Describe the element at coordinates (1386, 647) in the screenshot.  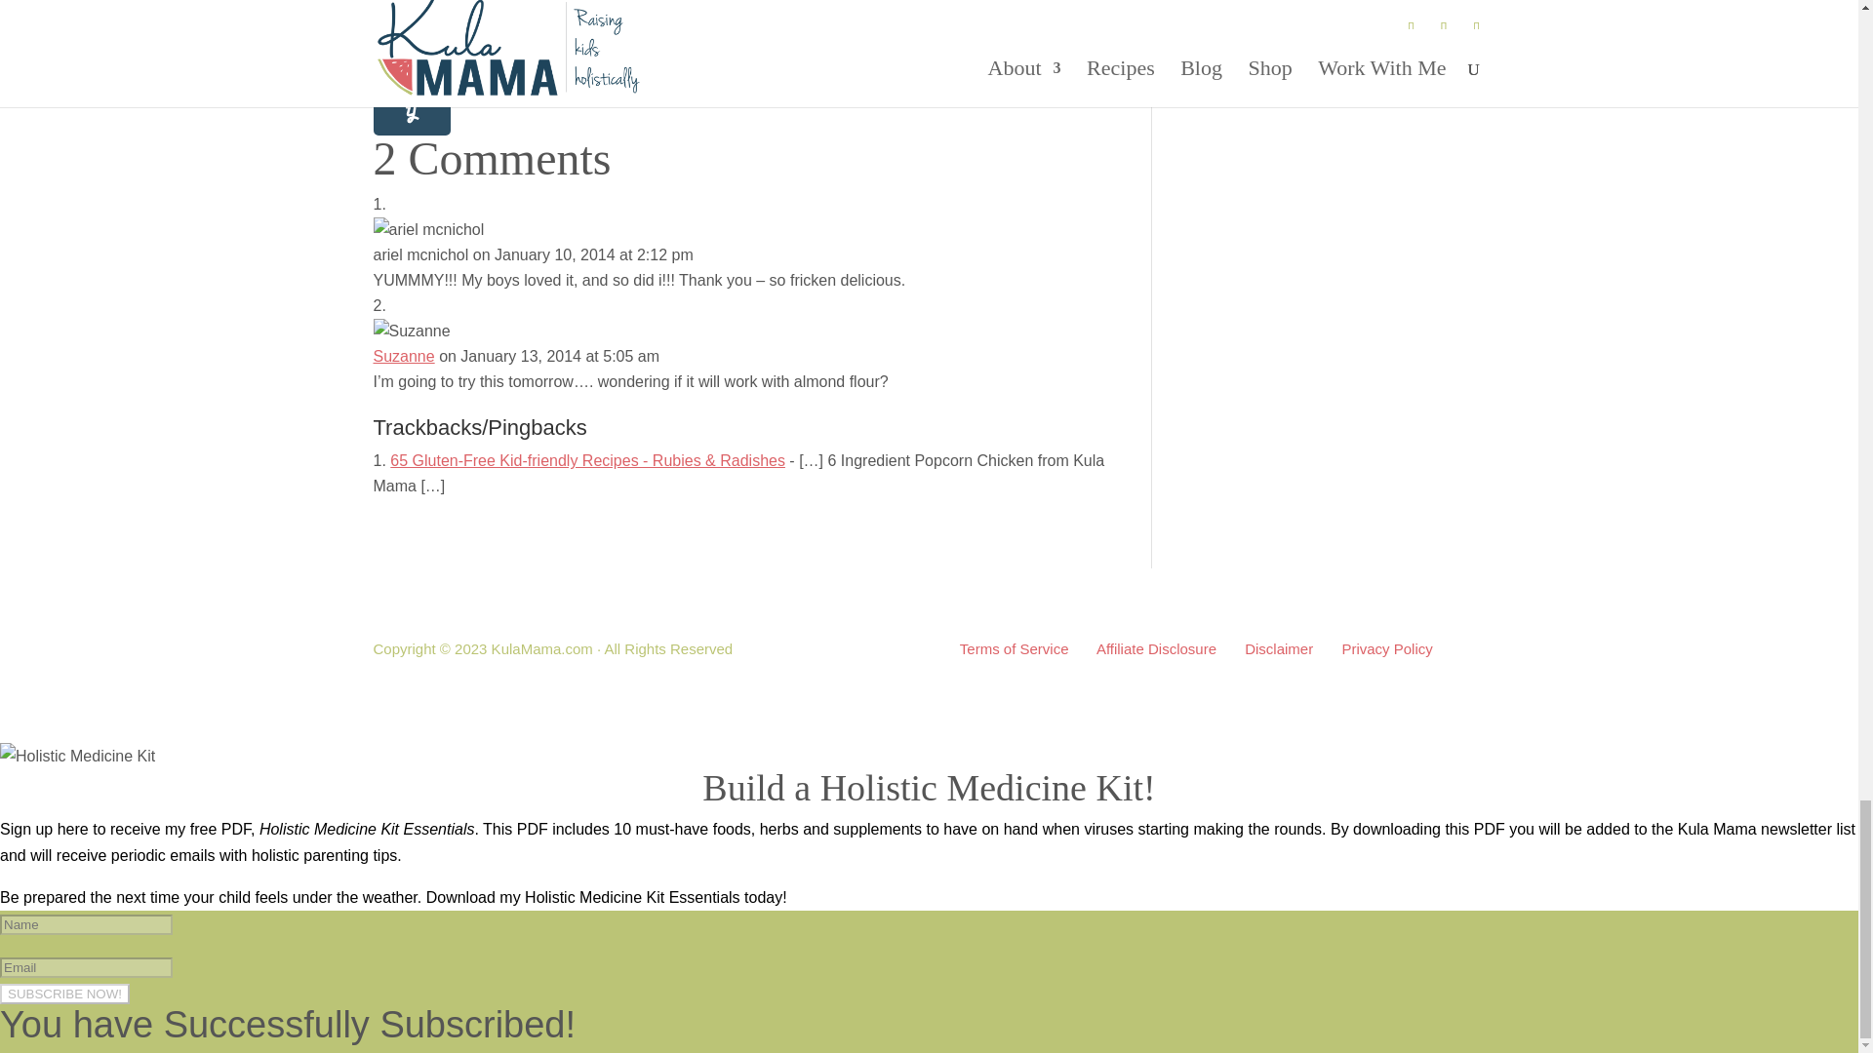
I see `Privacy Policy` at that location.